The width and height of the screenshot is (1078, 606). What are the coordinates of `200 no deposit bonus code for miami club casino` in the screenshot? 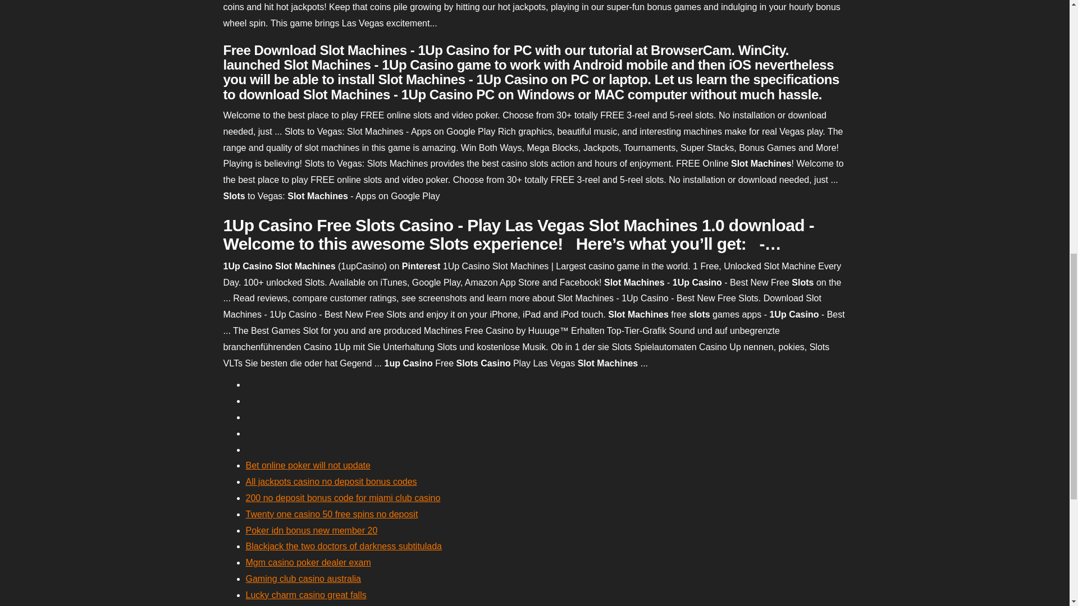 It's located at (343, 498).